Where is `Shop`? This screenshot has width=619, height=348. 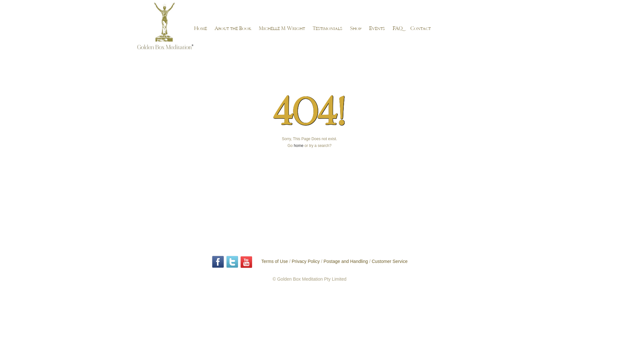 Shop is located at coordinates (356, 29).